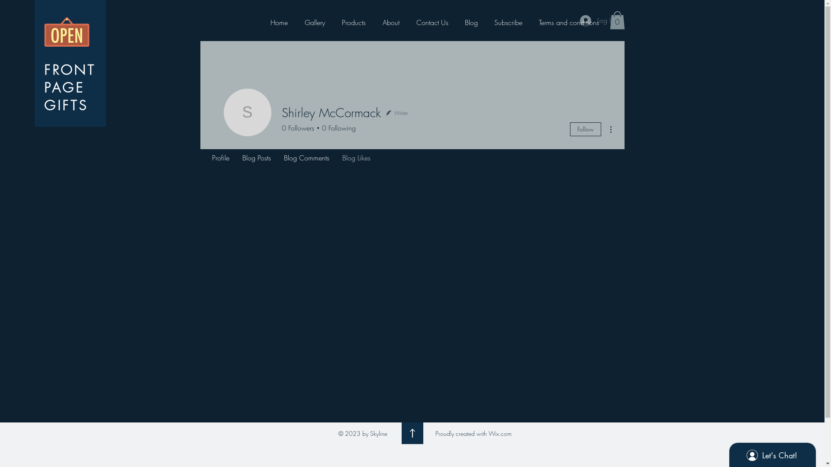 This screenshot has height=467, width=831. Describe the element at coordinates (298, 128) in the screenshot. I see `0
Followers` at that location.